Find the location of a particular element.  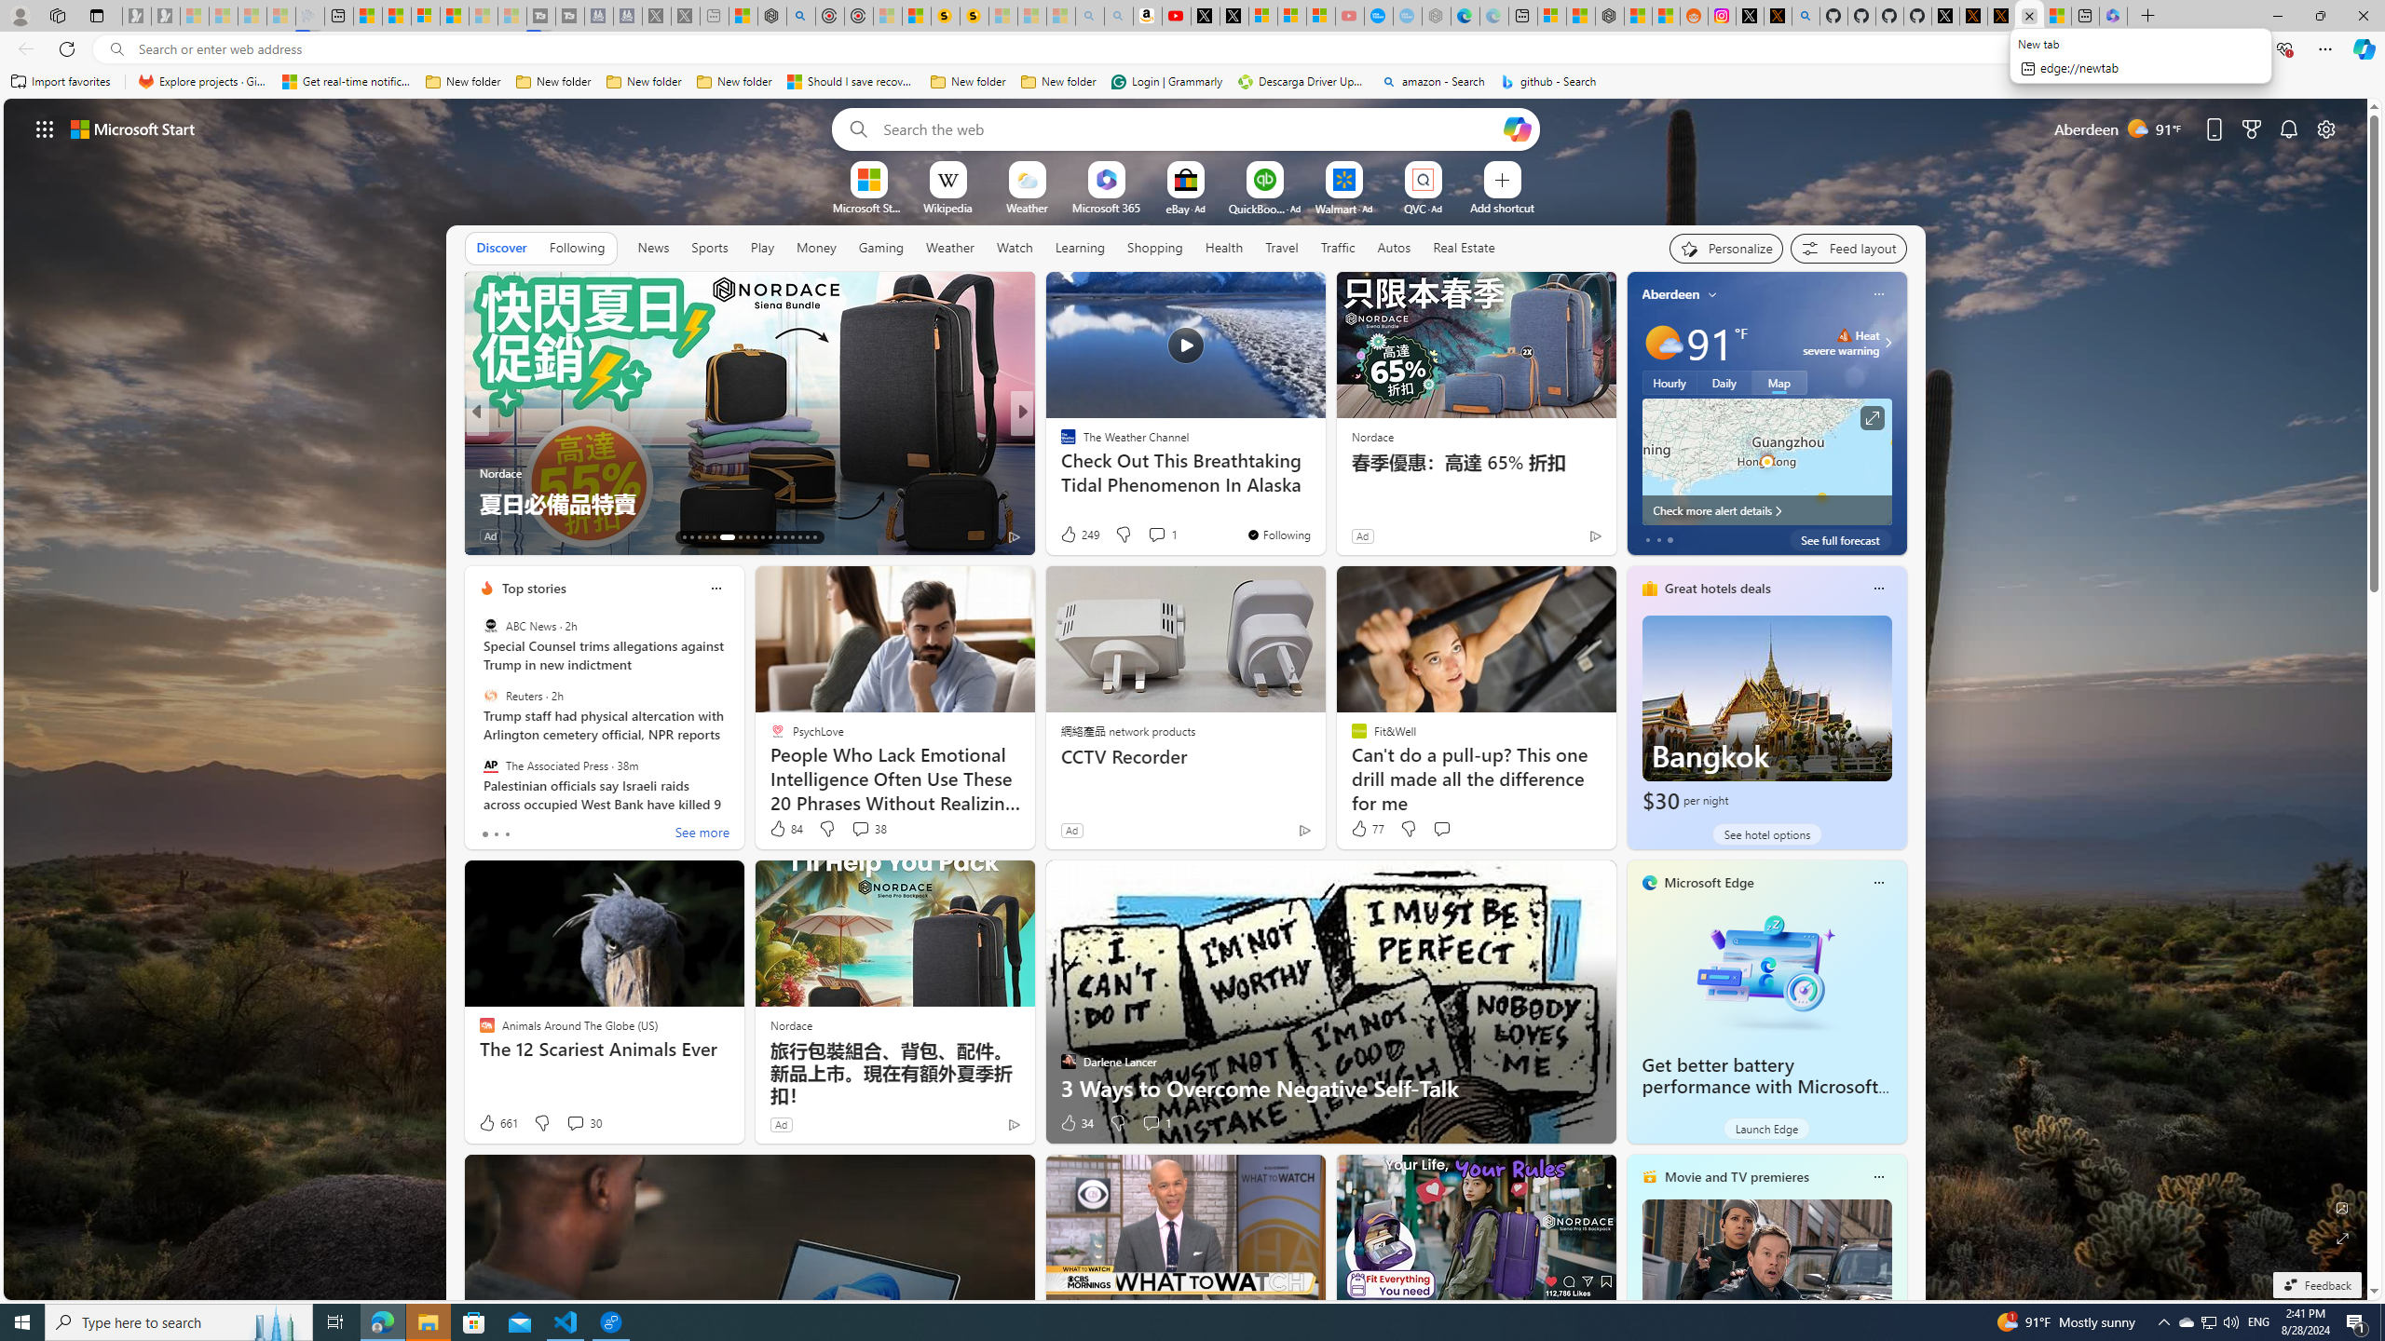

View comments 30 Comment is located at coordinates (574, 1123).